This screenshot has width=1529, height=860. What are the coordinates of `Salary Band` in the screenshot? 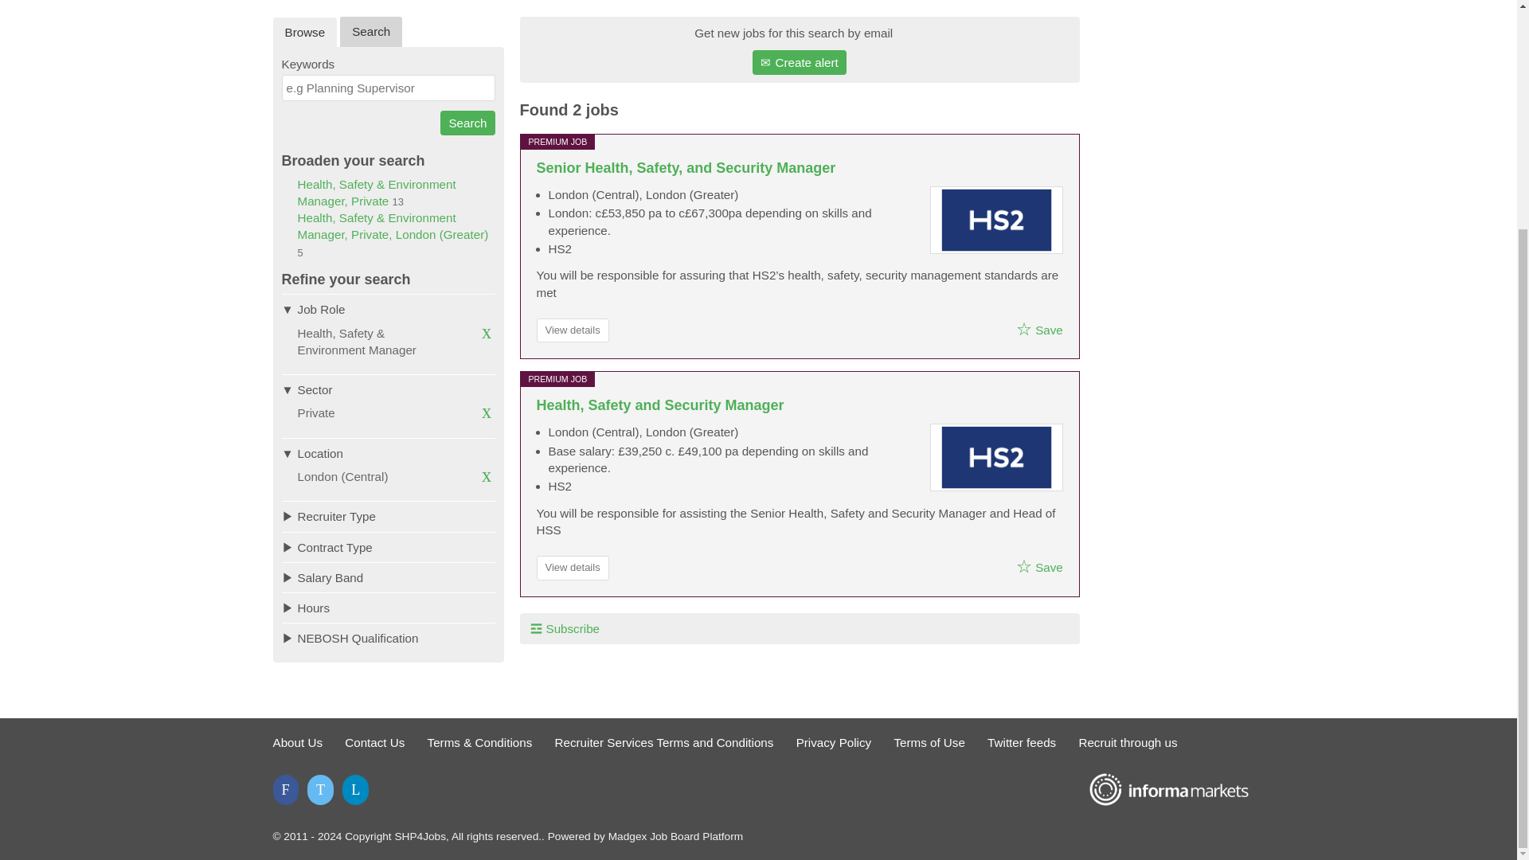 It's located at (389, 577).